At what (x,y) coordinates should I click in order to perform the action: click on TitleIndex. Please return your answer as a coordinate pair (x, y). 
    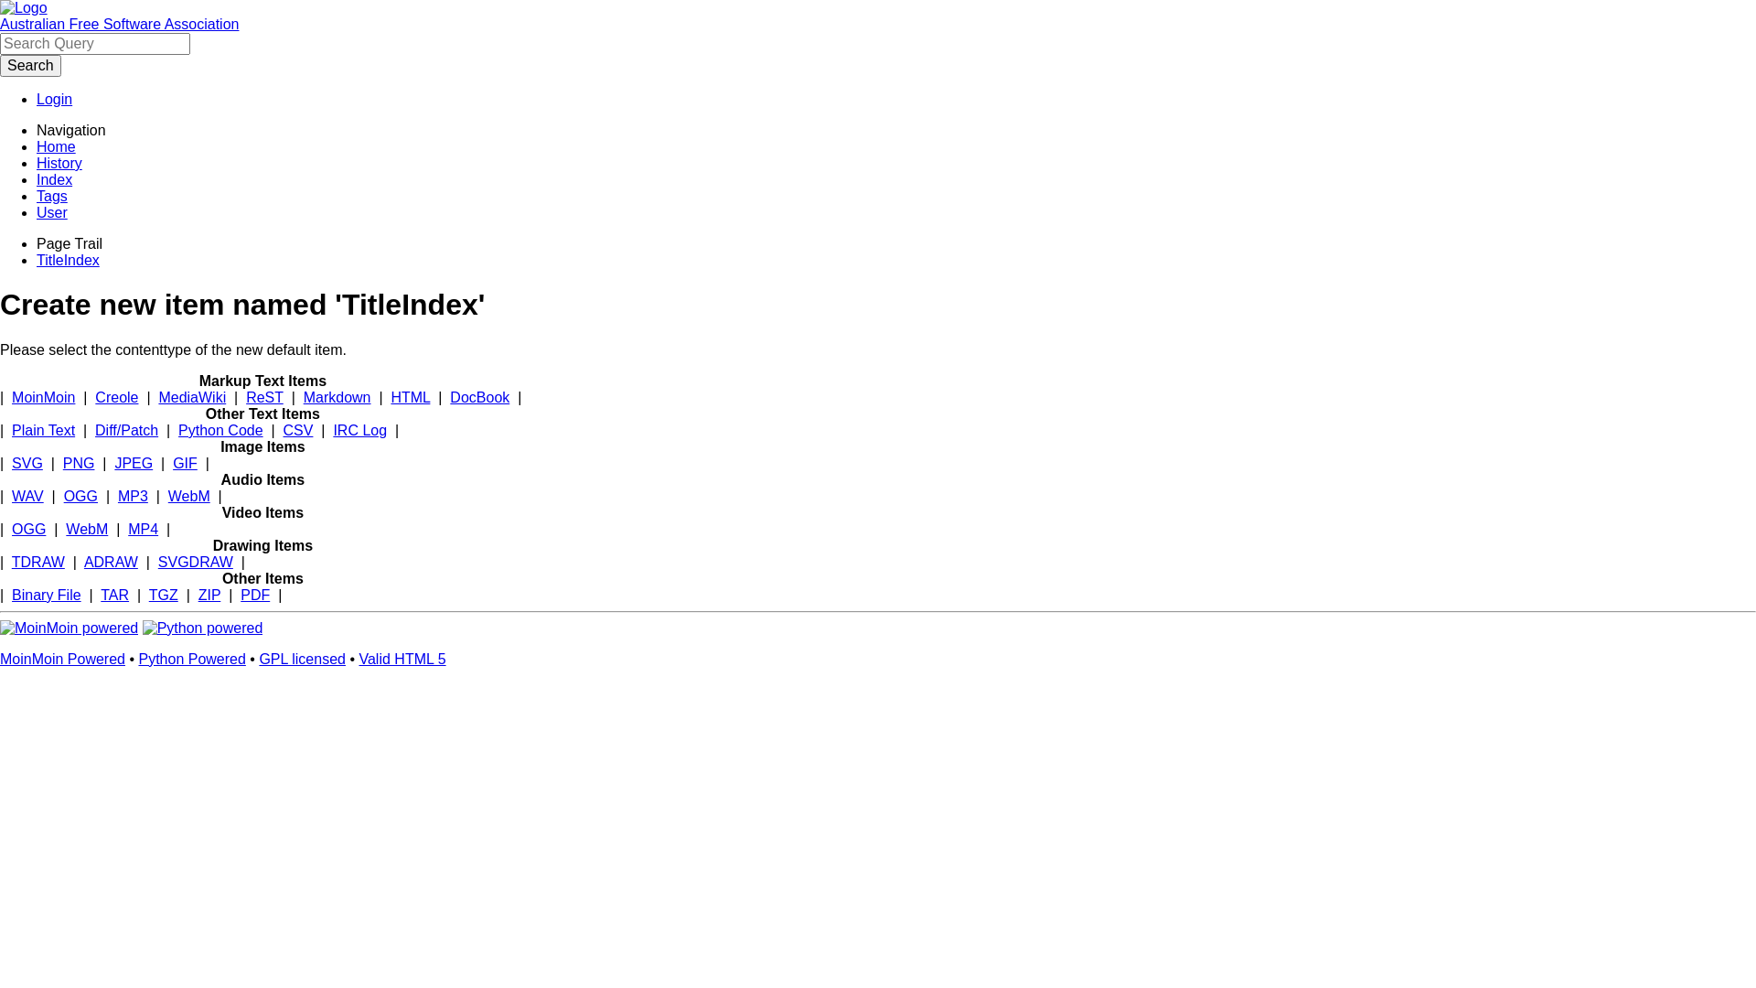
    Looking at the image, I should click on (68, 260).